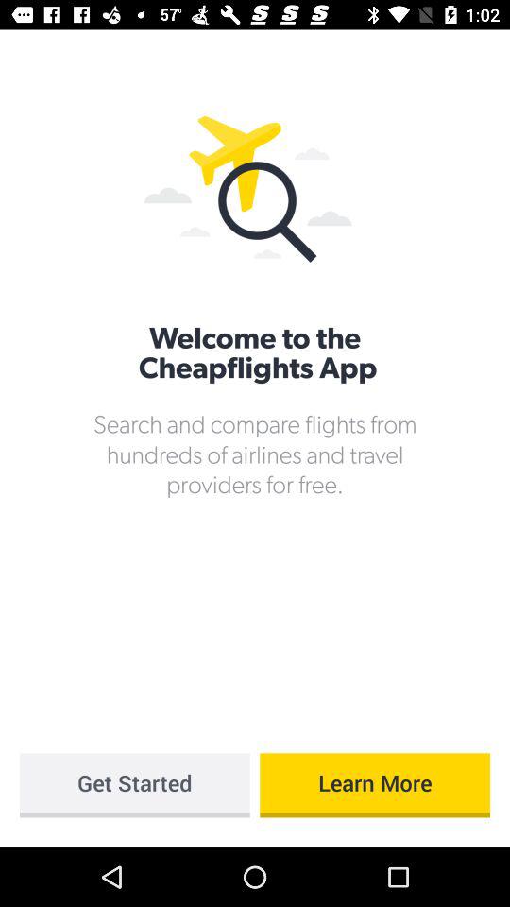 This screenshot has height=907, width=510. I want to click on press icon below search and compare item, so click(134, 785).